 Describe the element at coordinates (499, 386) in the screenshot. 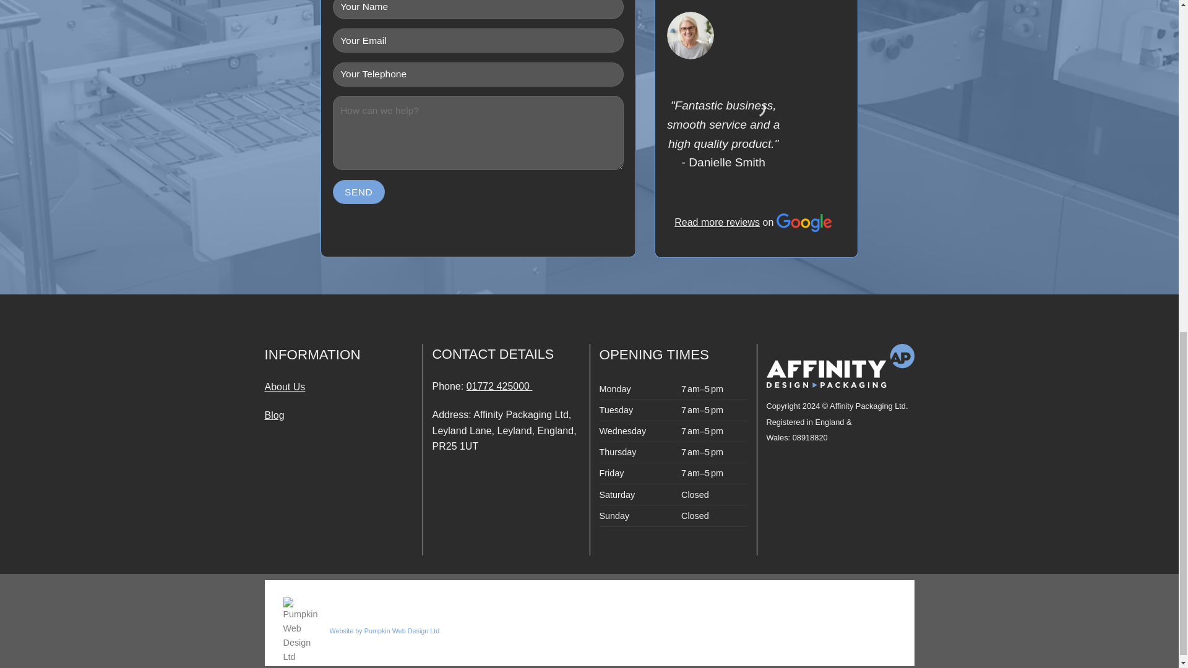

I see `01772 425000 ` at that location.